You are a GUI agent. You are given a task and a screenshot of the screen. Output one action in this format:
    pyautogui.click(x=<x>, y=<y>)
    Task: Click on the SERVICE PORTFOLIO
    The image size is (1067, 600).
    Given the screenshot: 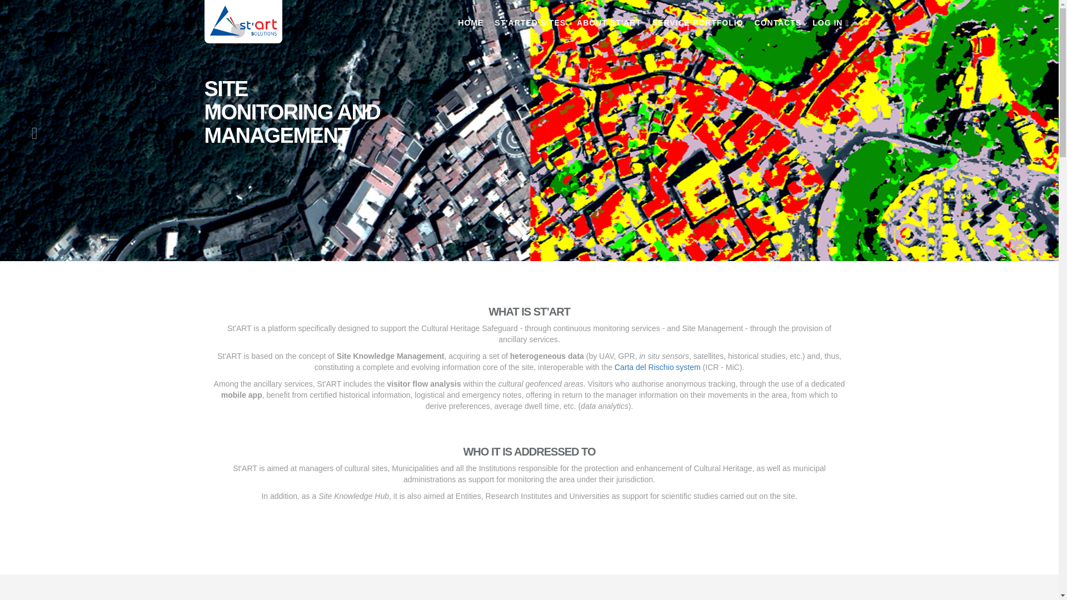 What is the action you would take?
    pyautogui.click(x=697, y=18)
    